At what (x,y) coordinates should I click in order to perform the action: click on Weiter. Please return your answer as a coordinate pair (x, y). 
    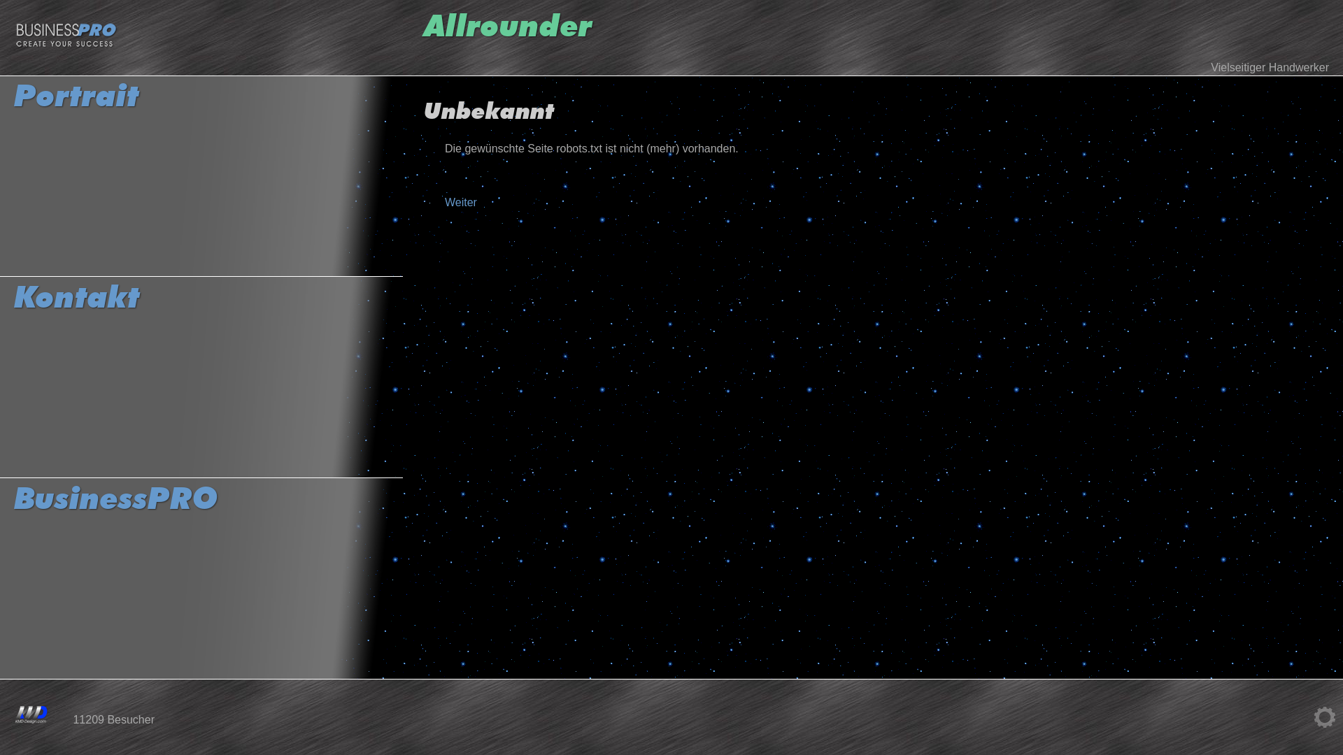
    Looking at the image, I should click on (461, 203).